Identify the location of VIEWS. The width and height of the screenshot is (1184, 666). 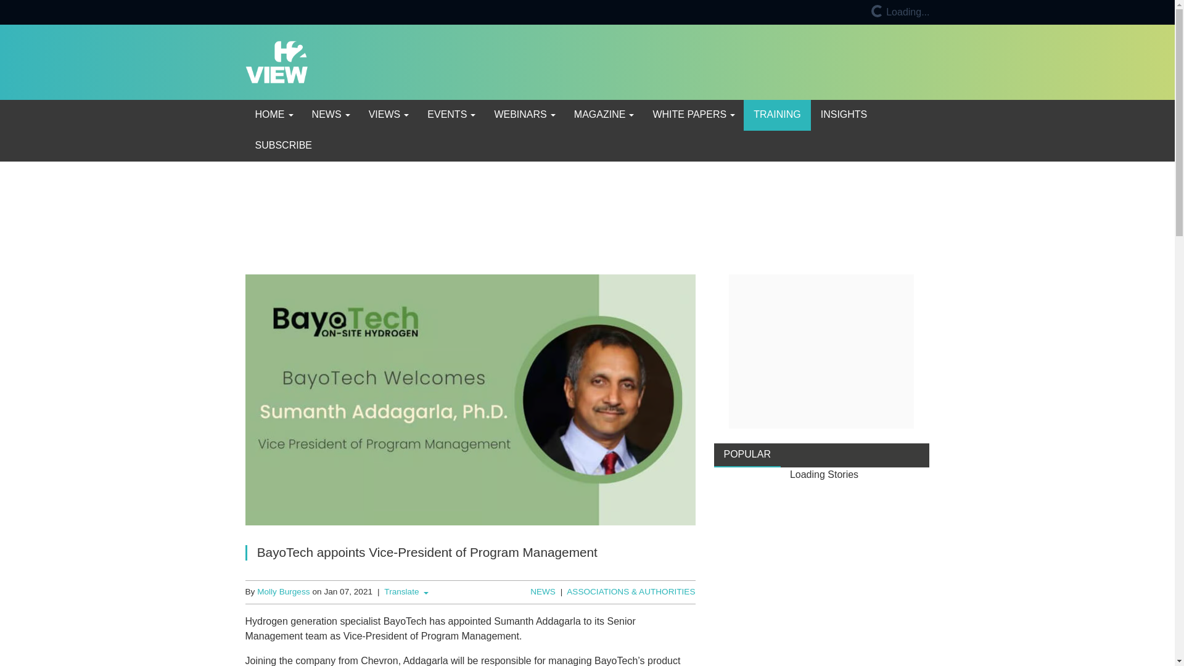
(388, 115).